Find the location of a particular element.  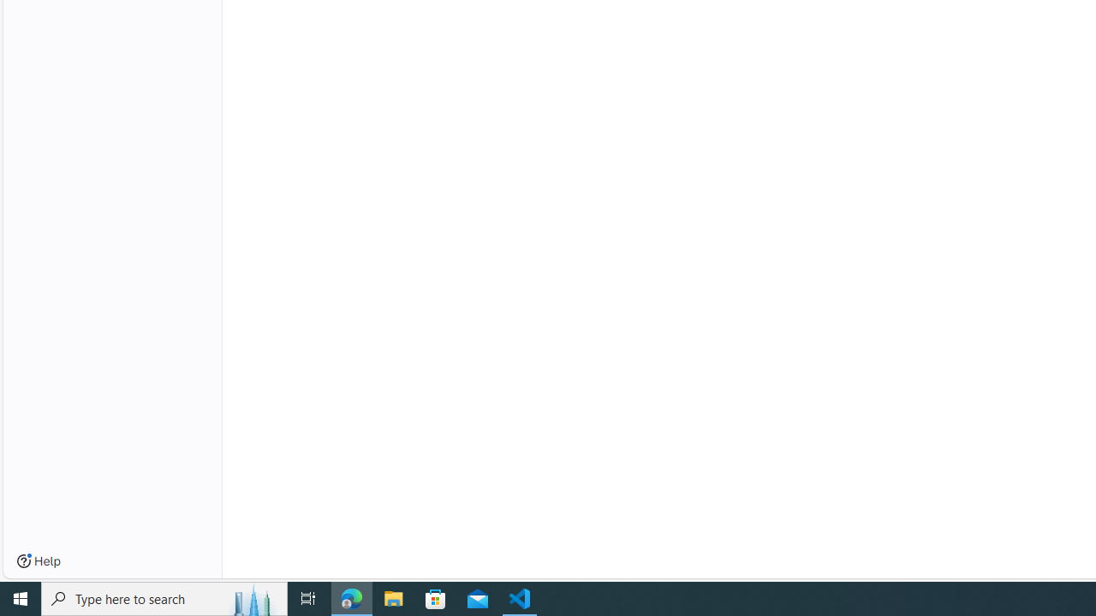

Help is located at coordinates (39, 561).